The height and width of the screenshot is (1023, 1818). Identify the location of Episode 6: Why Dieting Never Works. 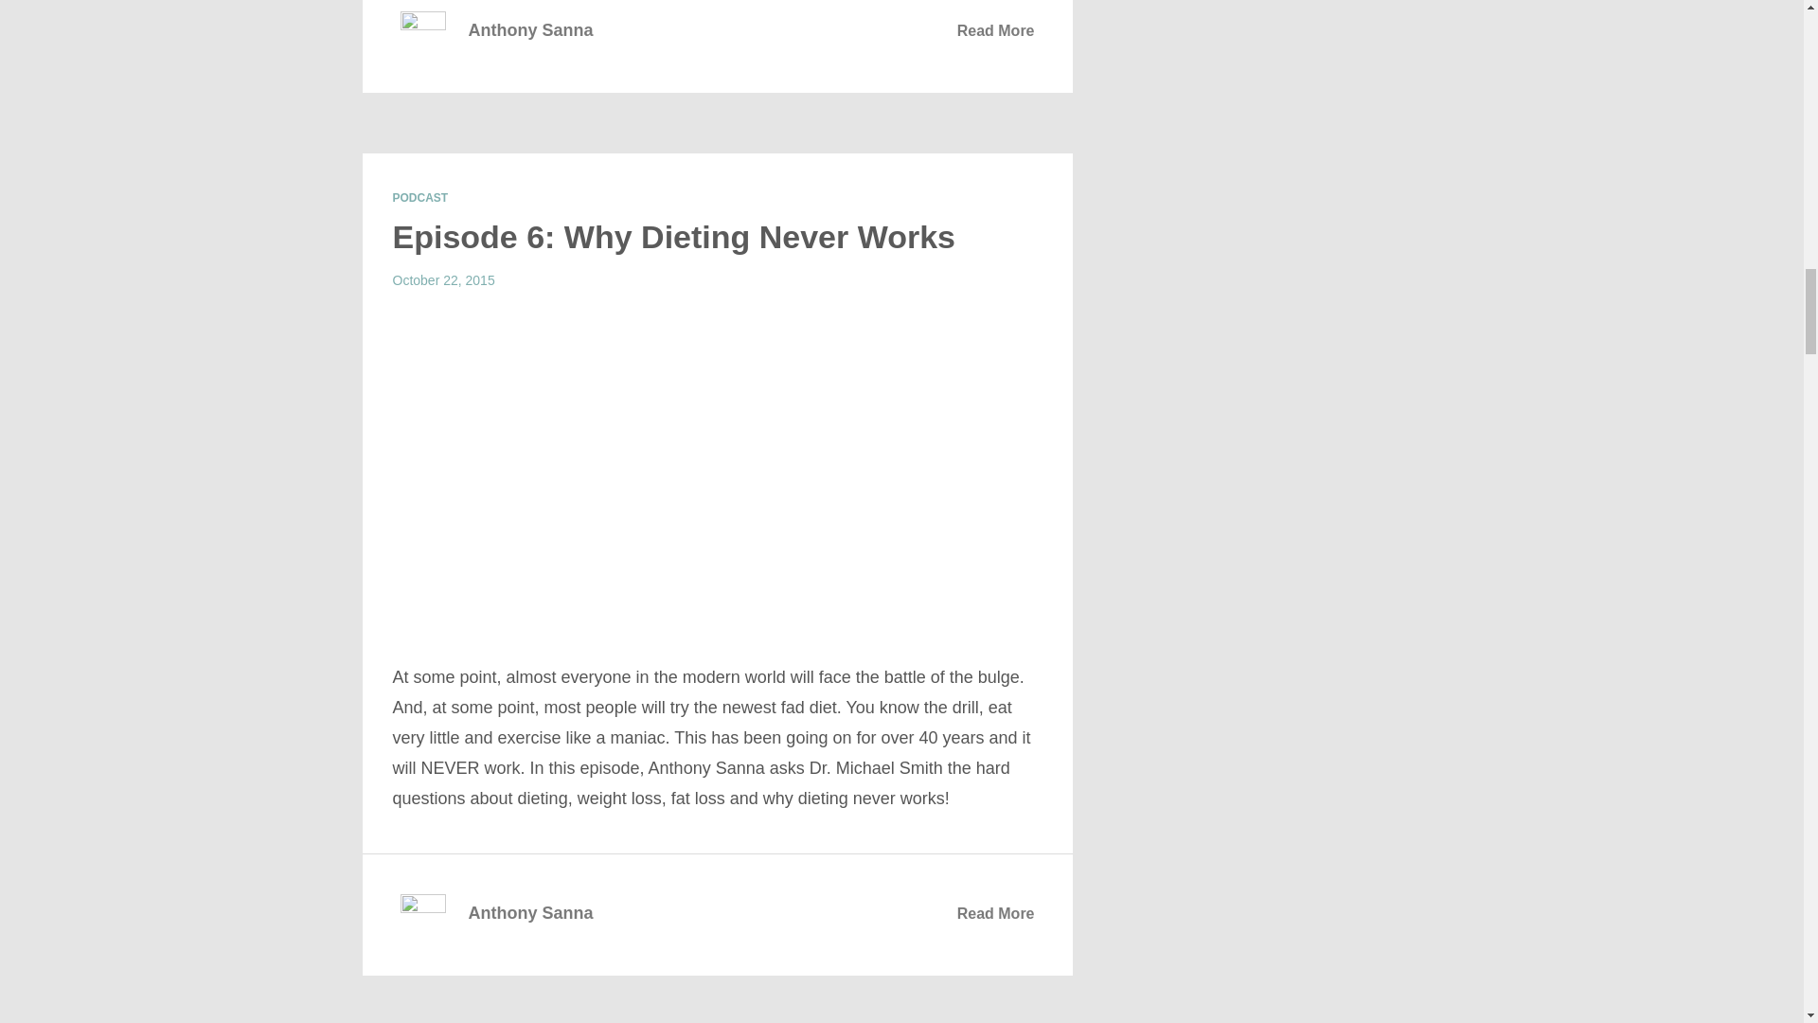
(674, 237).